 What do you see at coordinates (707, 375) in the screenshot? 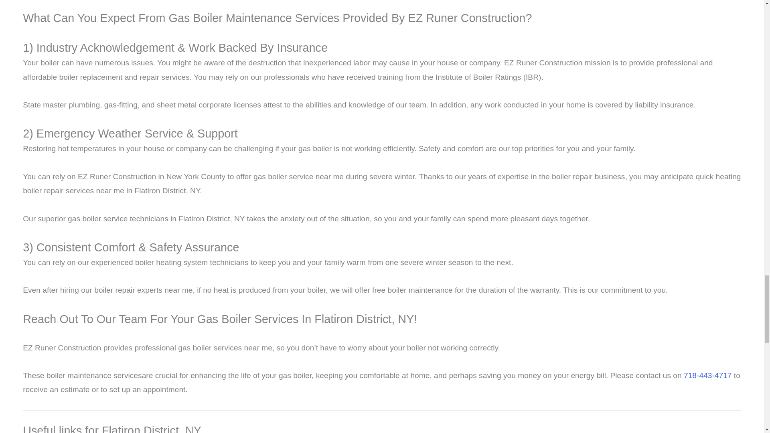
I see `718-443-4717` at bounding box center [707, 375].